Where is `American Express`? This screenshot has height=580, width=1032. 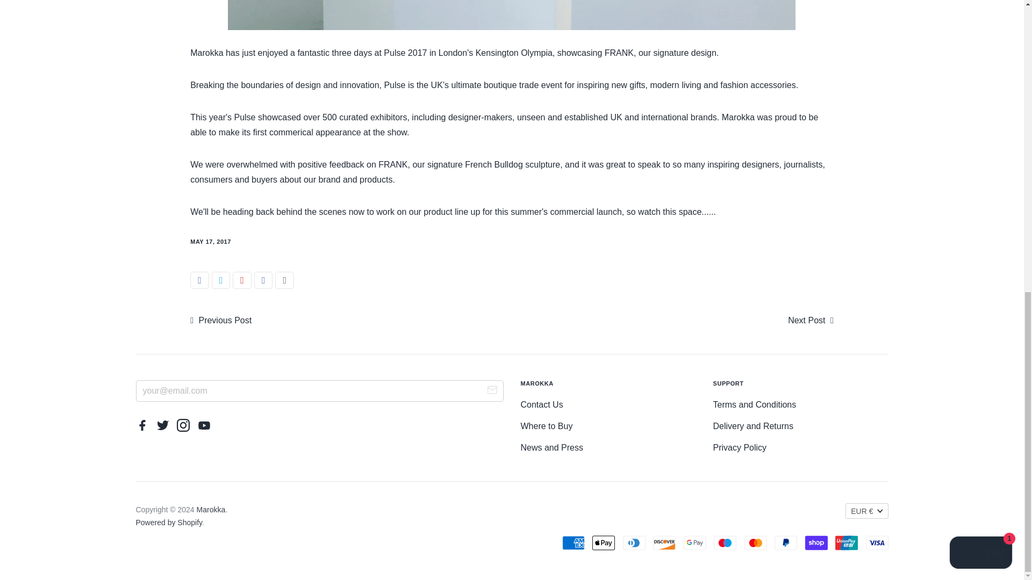 American Express is located at coordinates (574, 543).